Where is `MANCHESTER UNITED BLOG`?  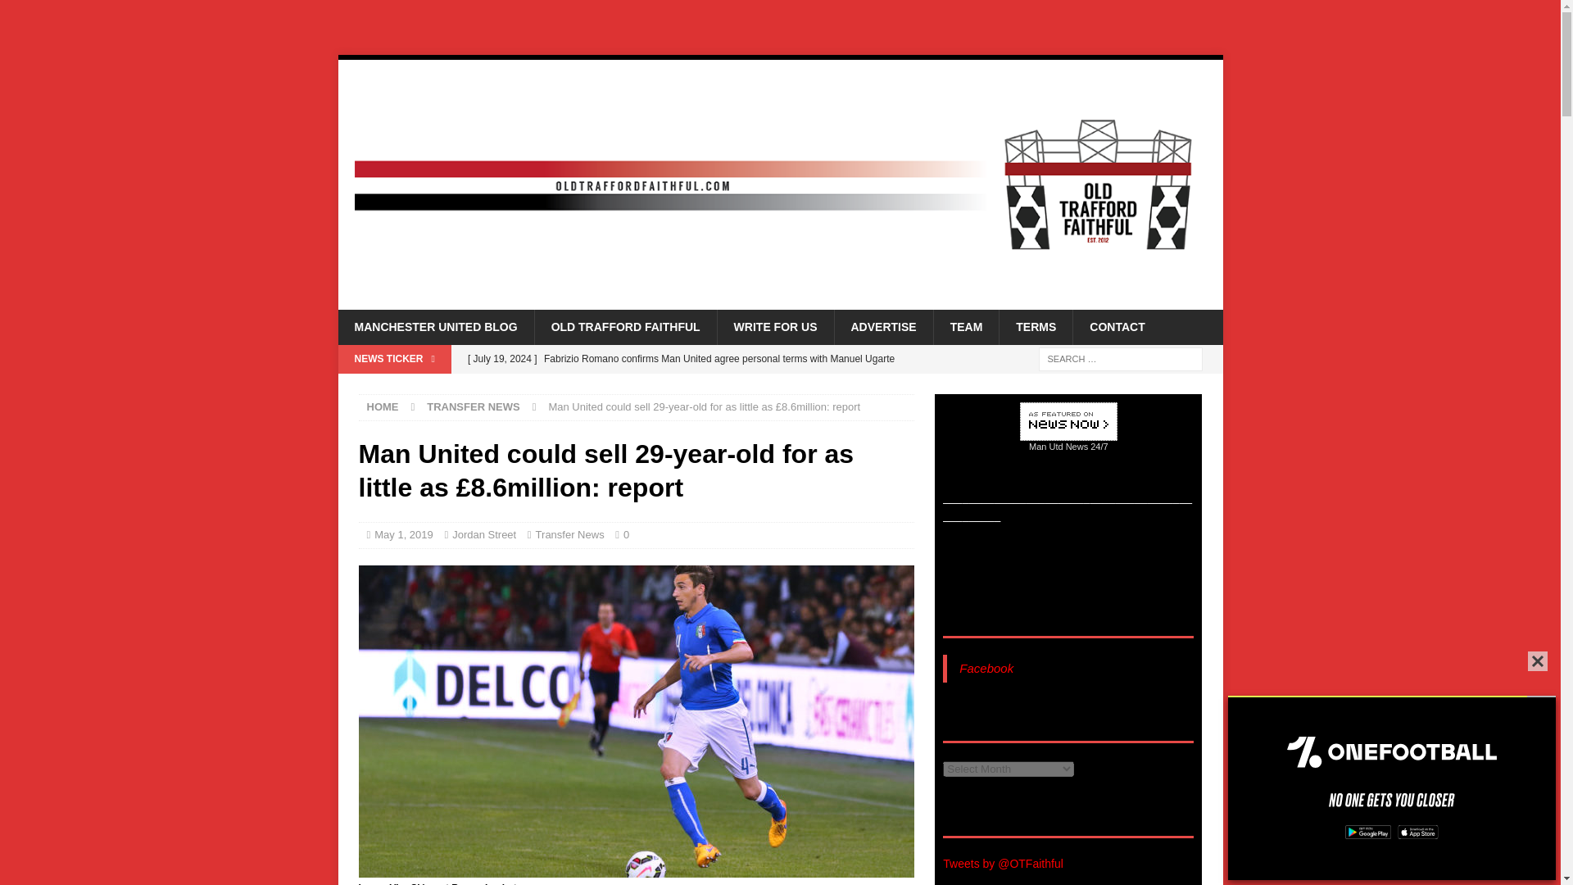
MANCHESTER UNITED BLOG is located at coordinates (435, 327).